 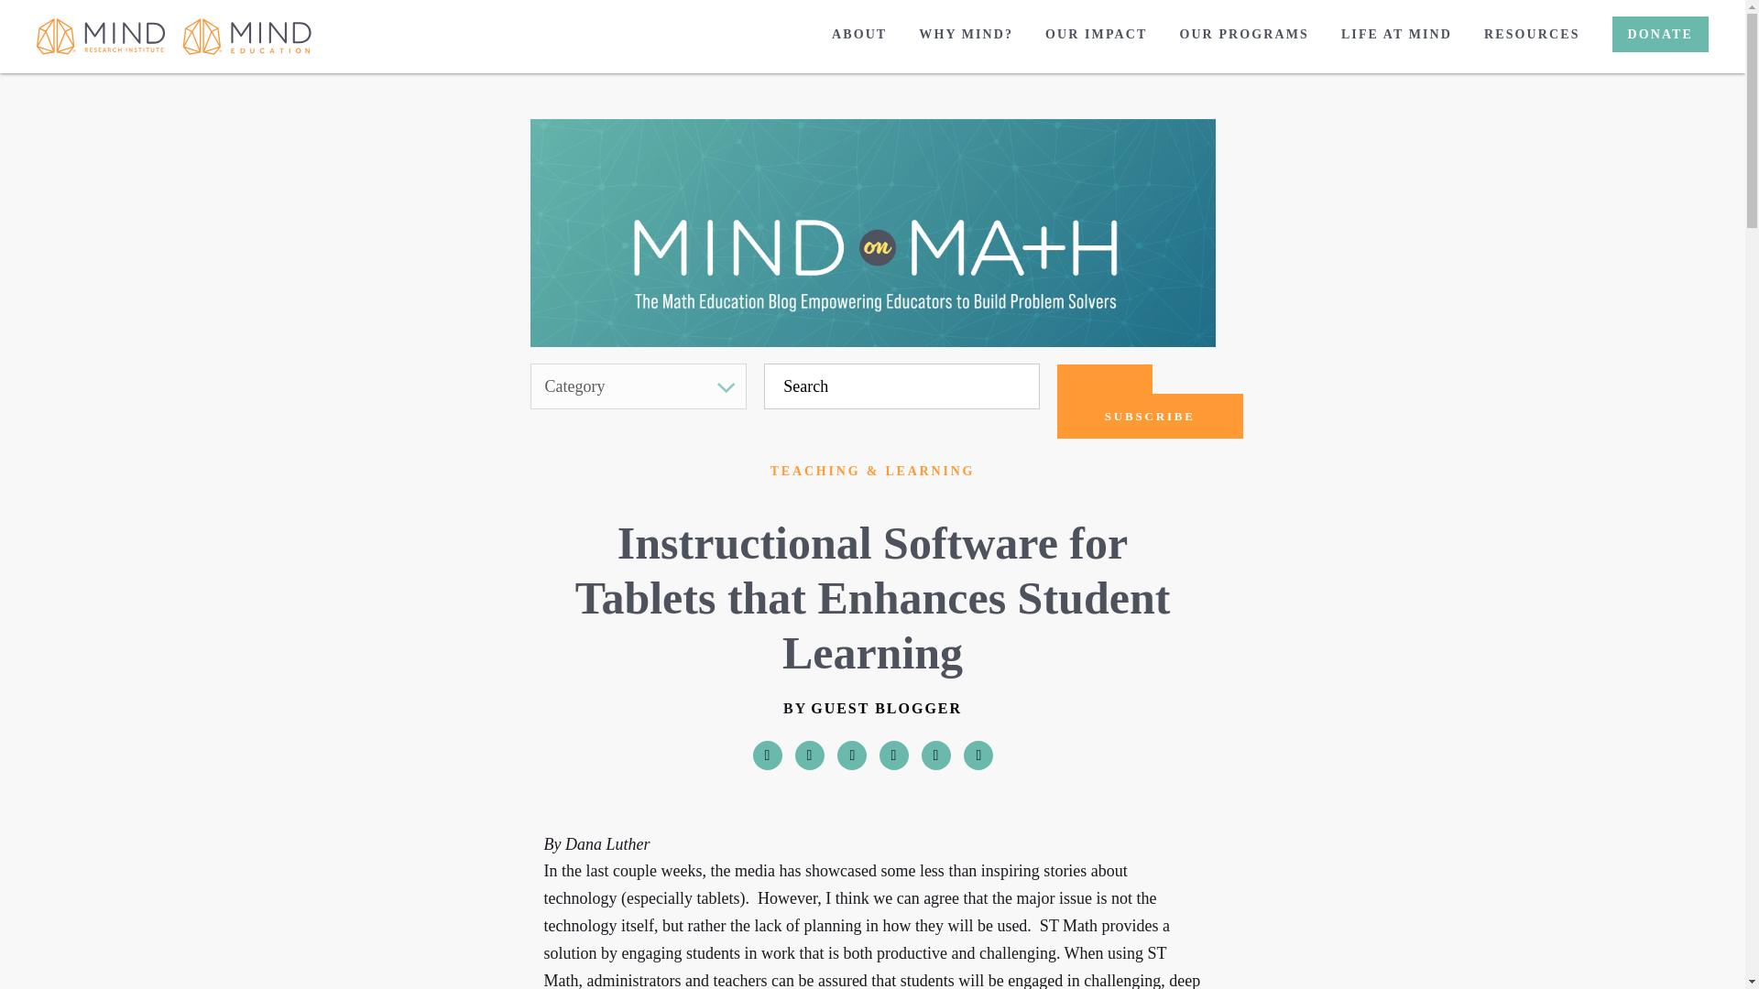 I want to click on Subscribe, so click(x=1150, y=416).